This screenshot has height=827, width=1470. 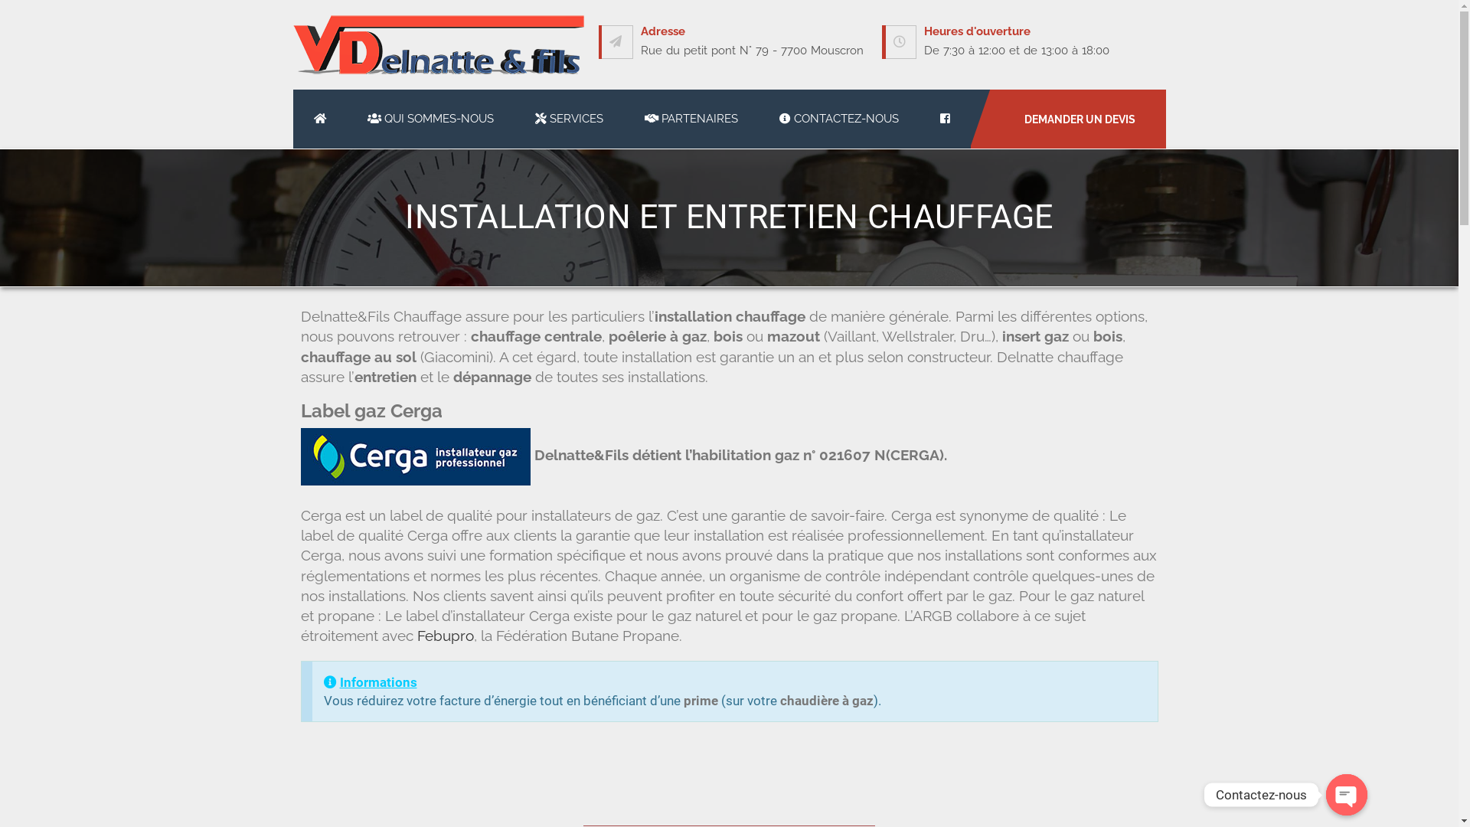 What do you see at coordinates (838, 118) in the screenshot?
I see `CONTACTEZ-NOUS` at bounding box center [838, 118].